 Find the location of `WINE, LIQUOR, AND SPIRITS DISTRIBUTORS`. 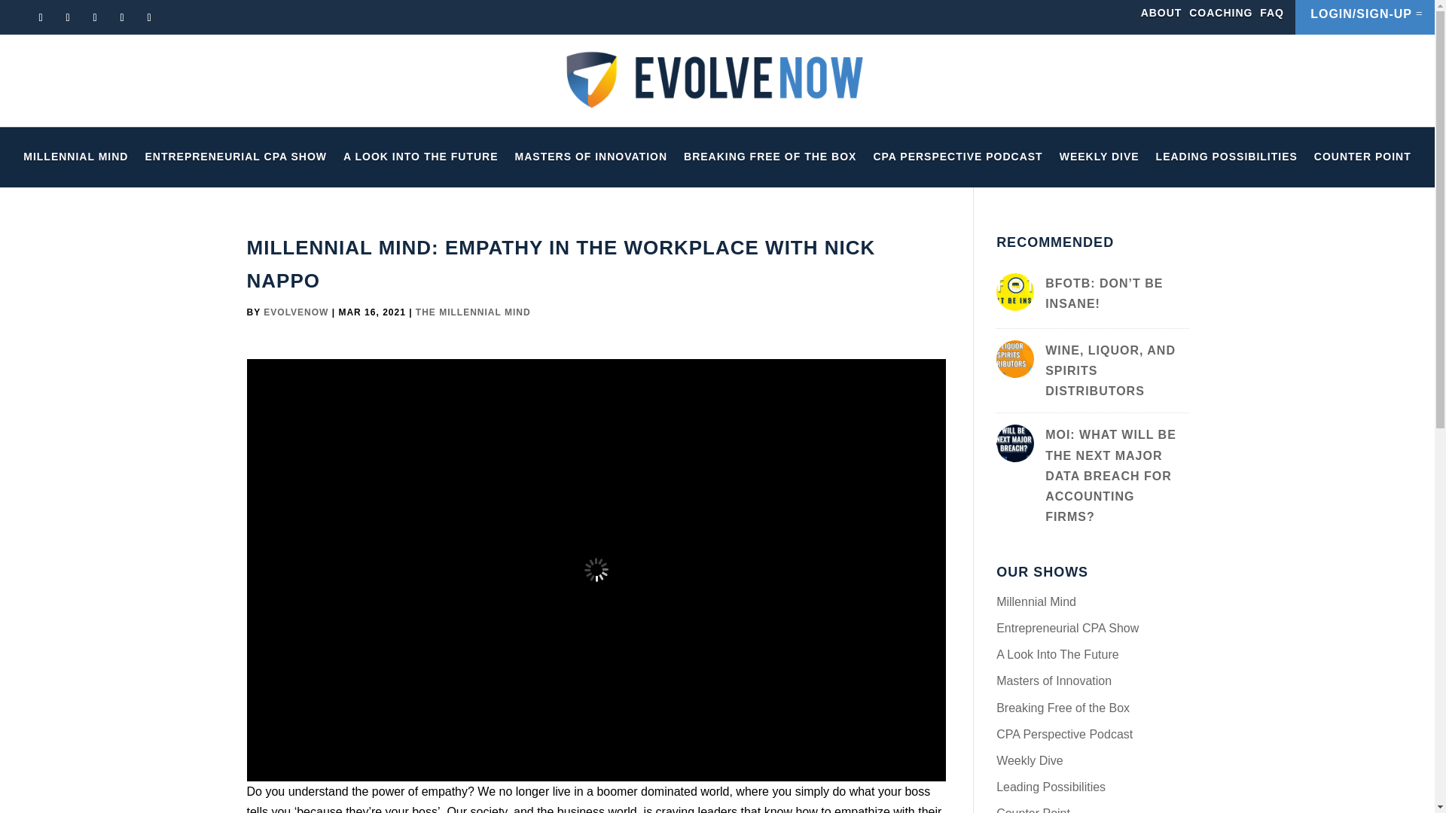

WINE, LIQUOR, AND SPIRITS DISTRIBUTORS is located at coordinates (1110, 370).